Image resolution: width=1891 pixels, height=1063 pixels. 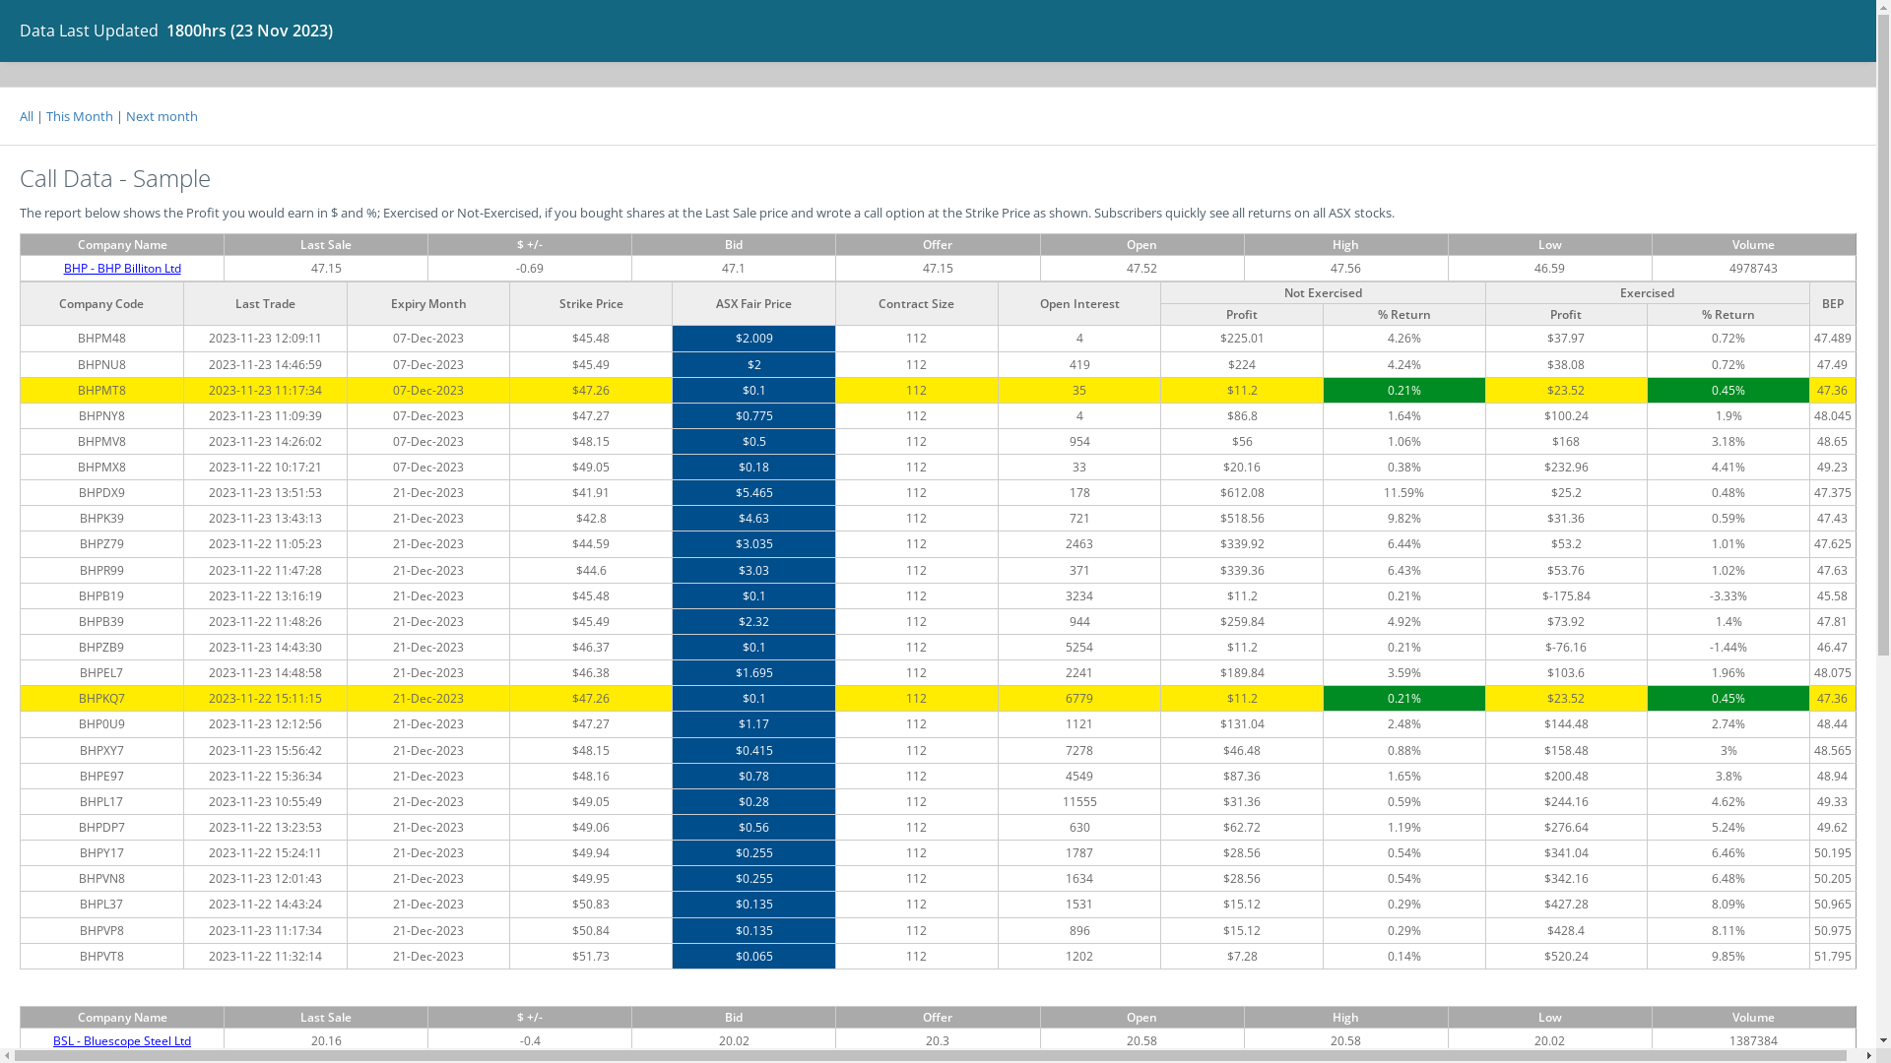 I want to click on BHP - BHP Billiton Ltd, so click(x=122, y=268).